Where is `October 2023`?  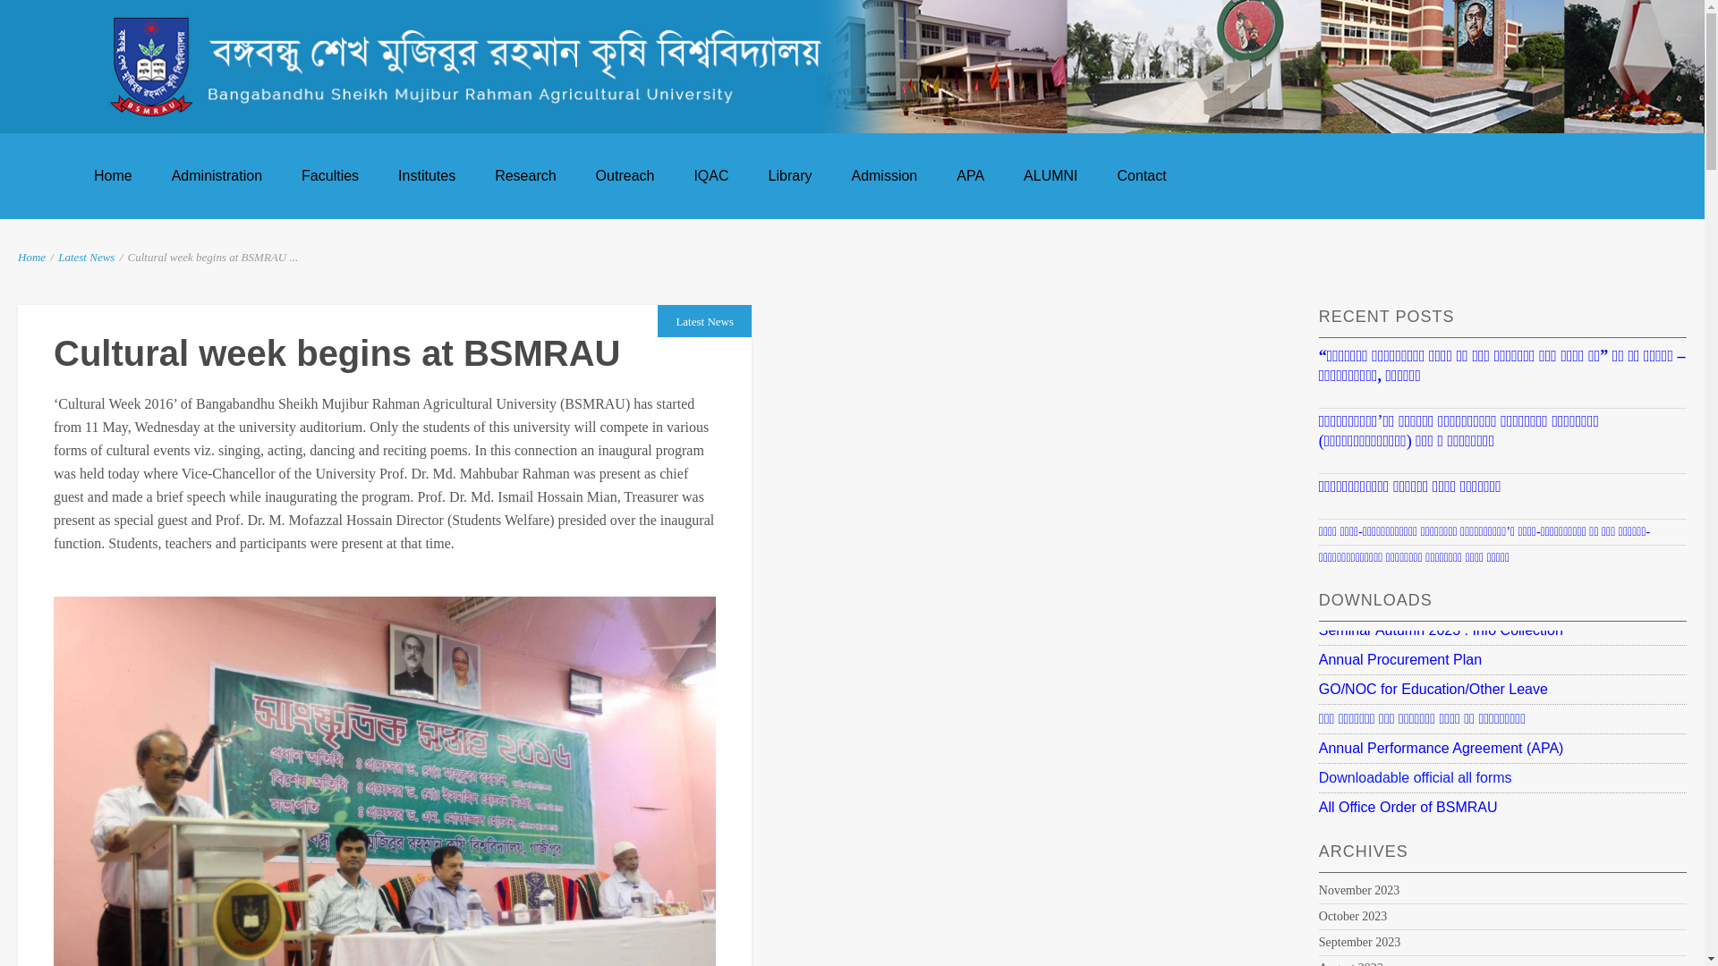
October 2023 is located at coordinates (1353, 916).